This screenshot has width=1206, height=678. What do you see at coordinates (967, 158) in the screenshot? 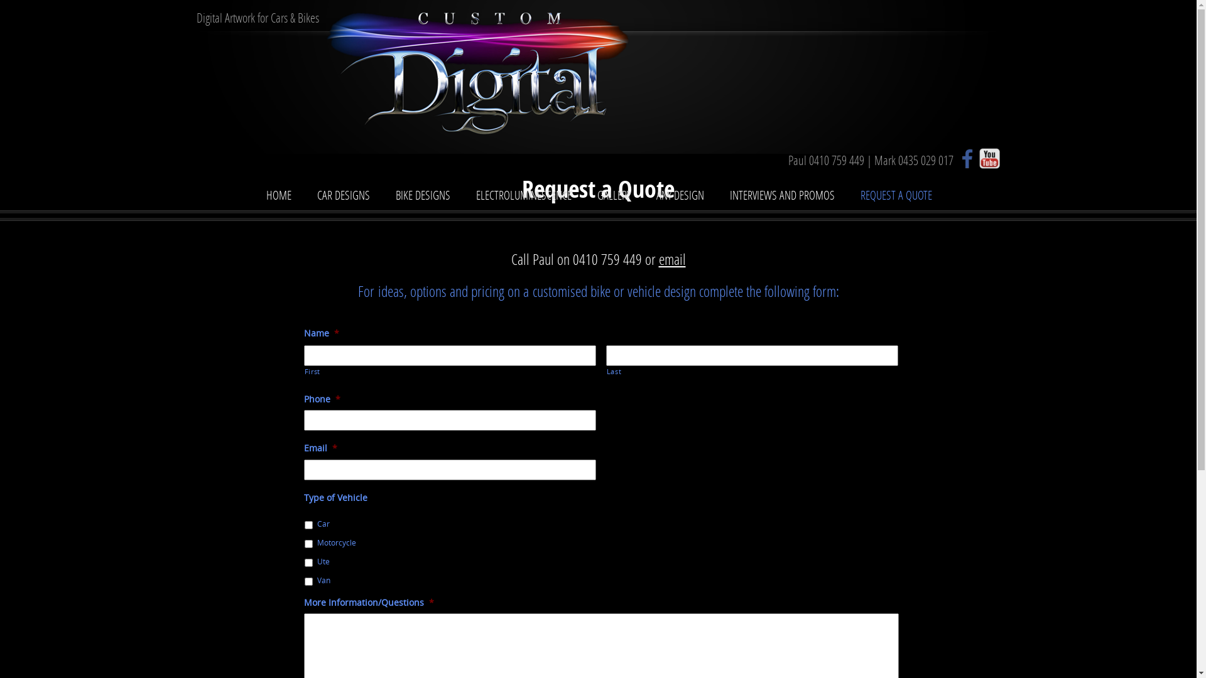
I see `Facebook` at bounding box center [967, 158].